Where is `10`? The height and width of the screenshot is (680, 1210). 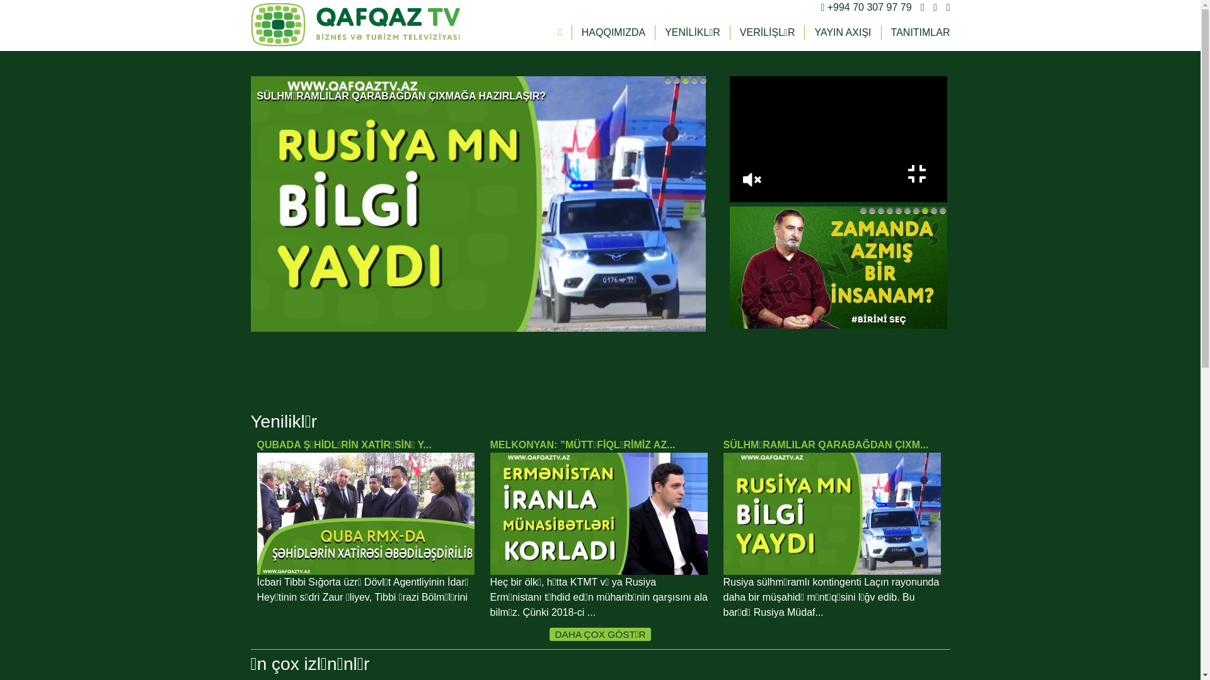
10 is located at coordinates (943, 210).